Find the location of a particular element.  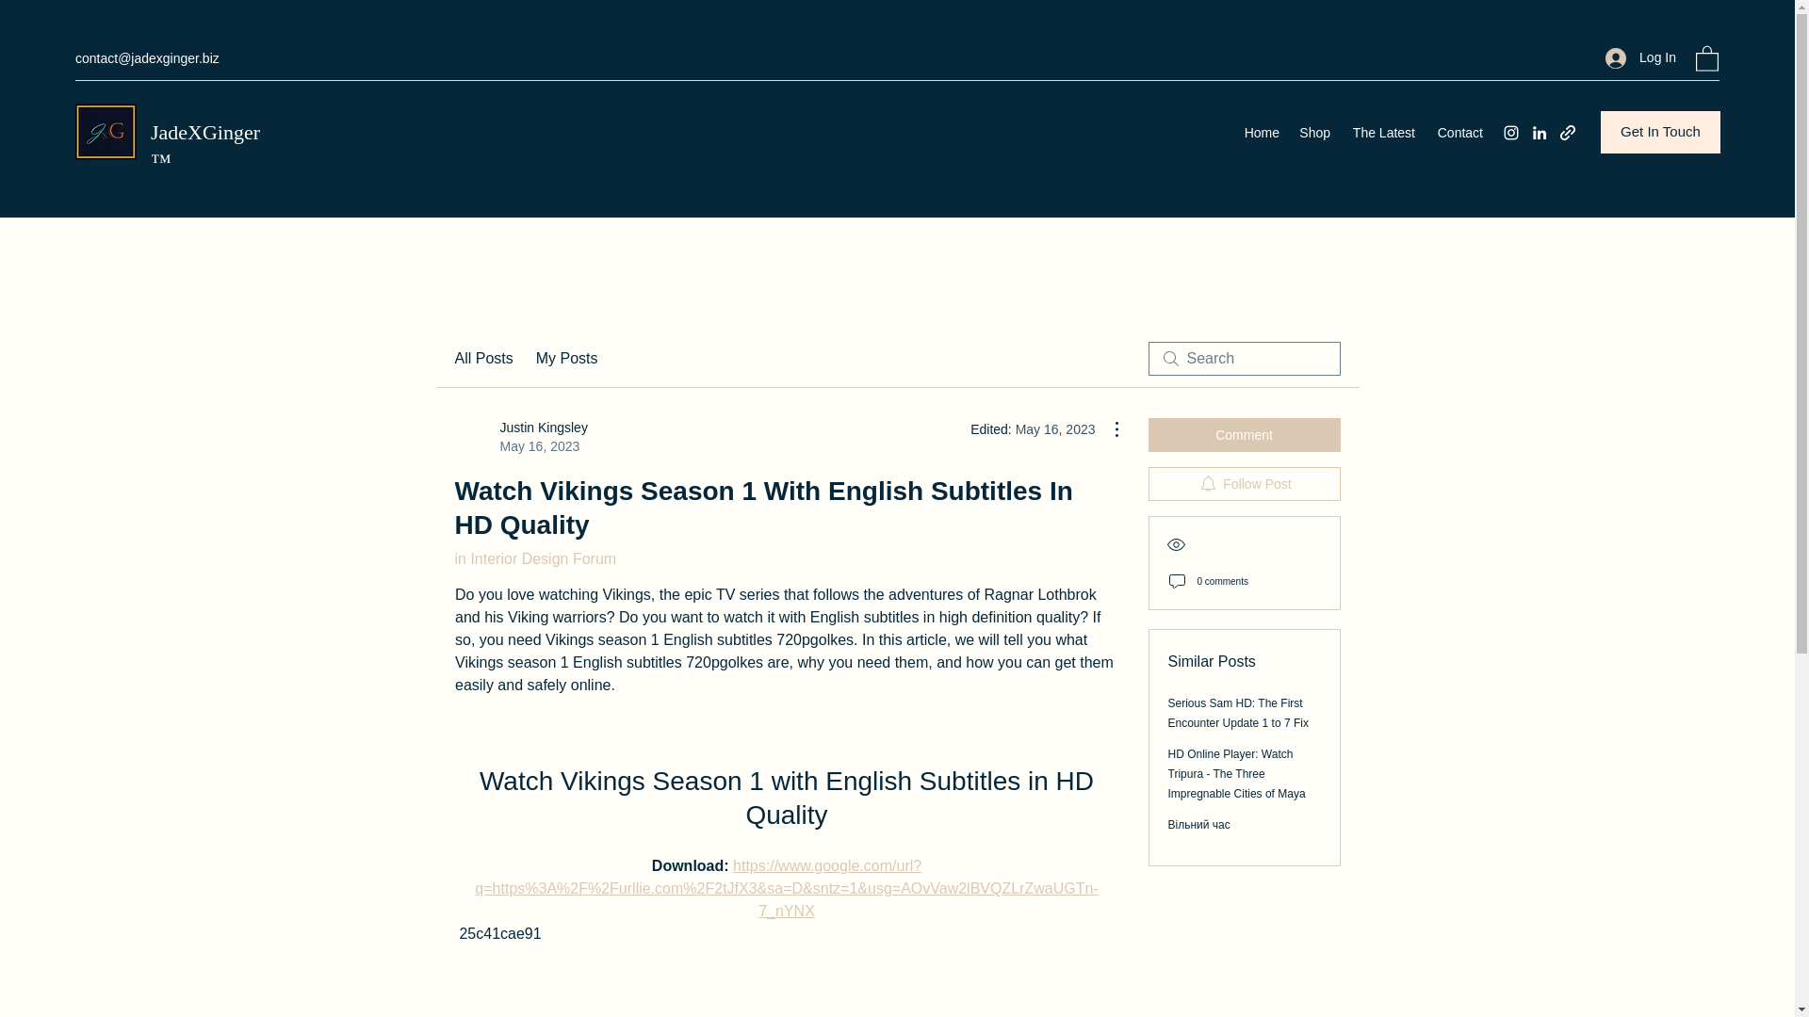

Contact is located at coordinates (1459, 132).